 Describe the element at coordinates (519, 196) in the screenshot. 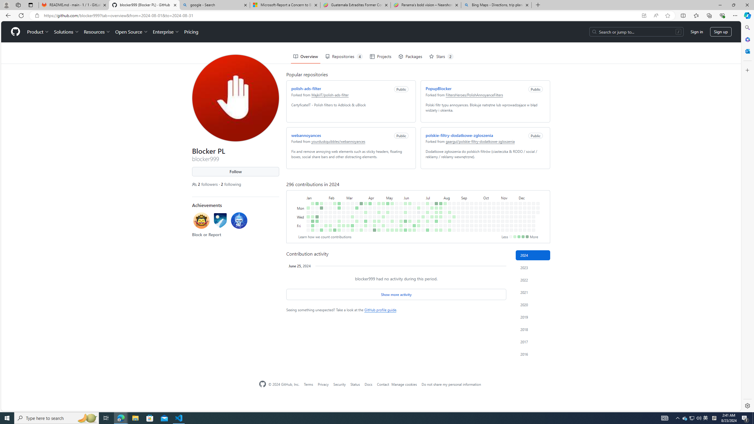

I see `No contributions on December 4th.` at that location.